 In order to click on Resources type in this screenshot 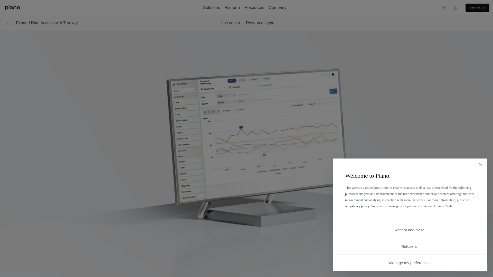, I will do `click(260, 23)`.